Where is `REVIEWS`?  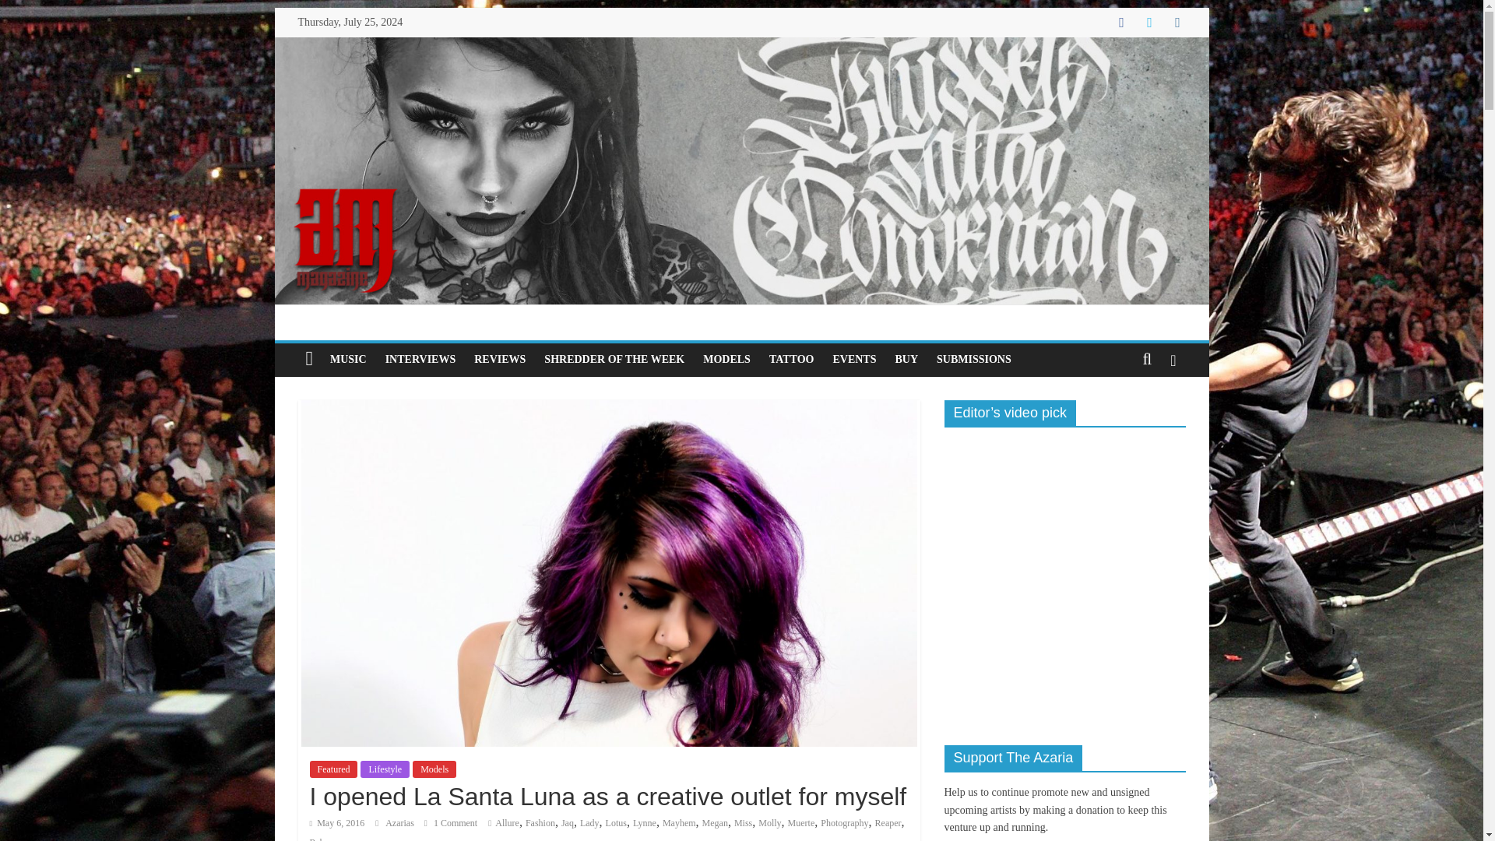 REVIEWS is located at coordinates (500, 359).